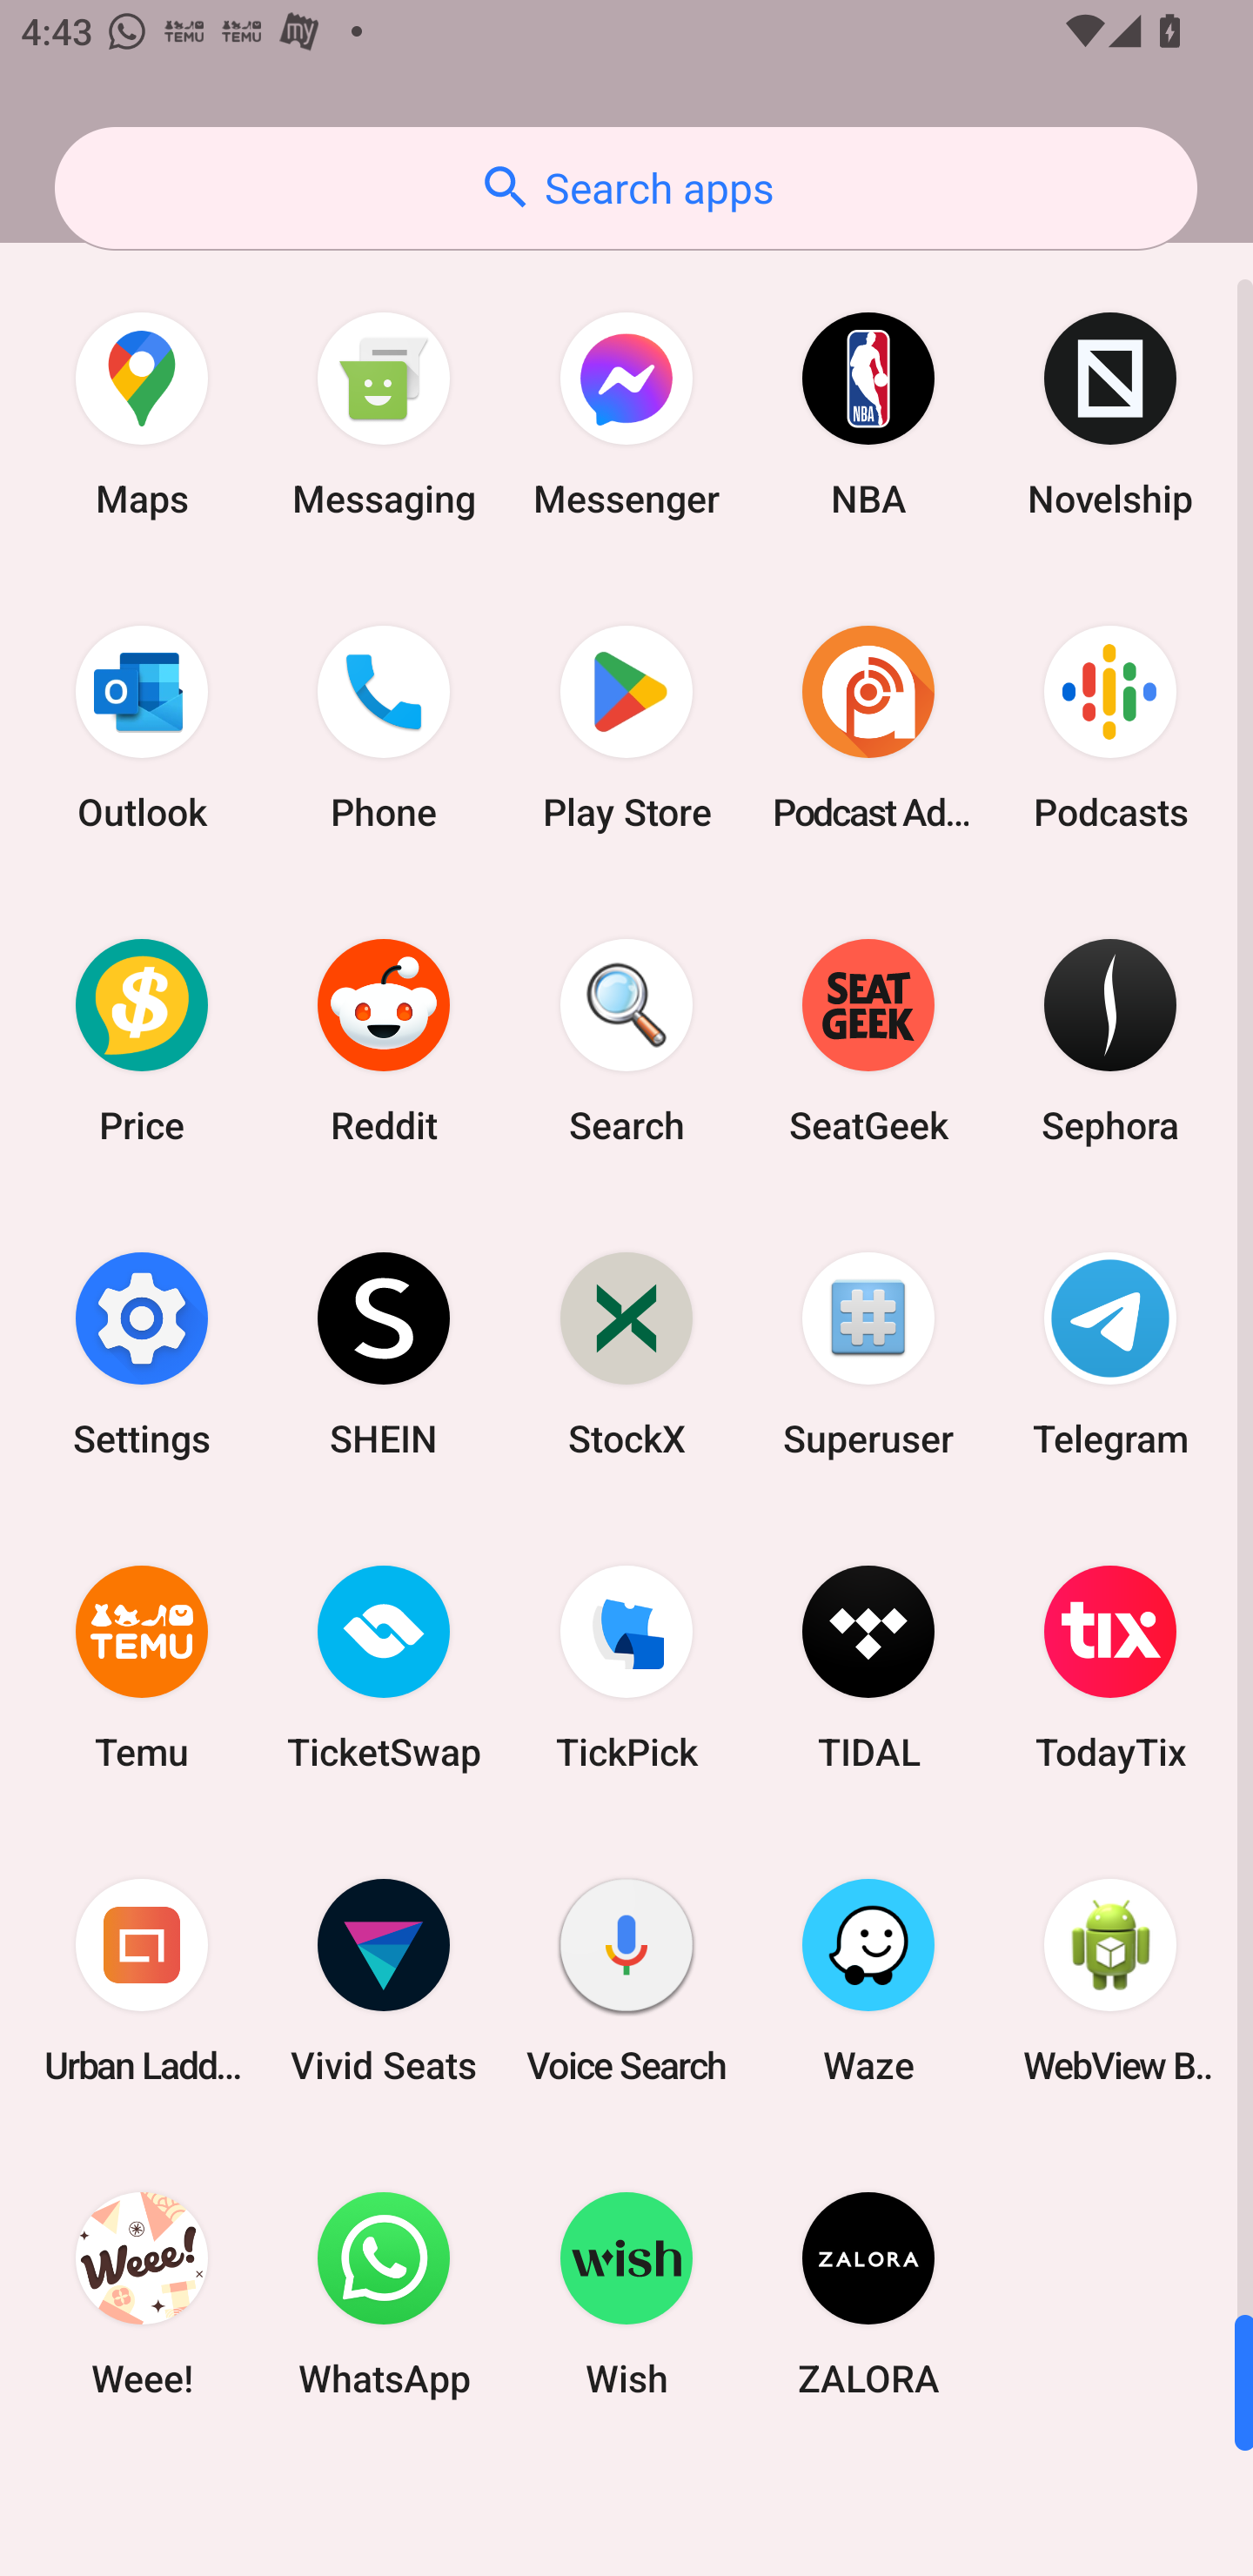  What do you see at coordinates (142, 1666) in the screenshot?
I see `Temu` at bounding box center [142, 1666].